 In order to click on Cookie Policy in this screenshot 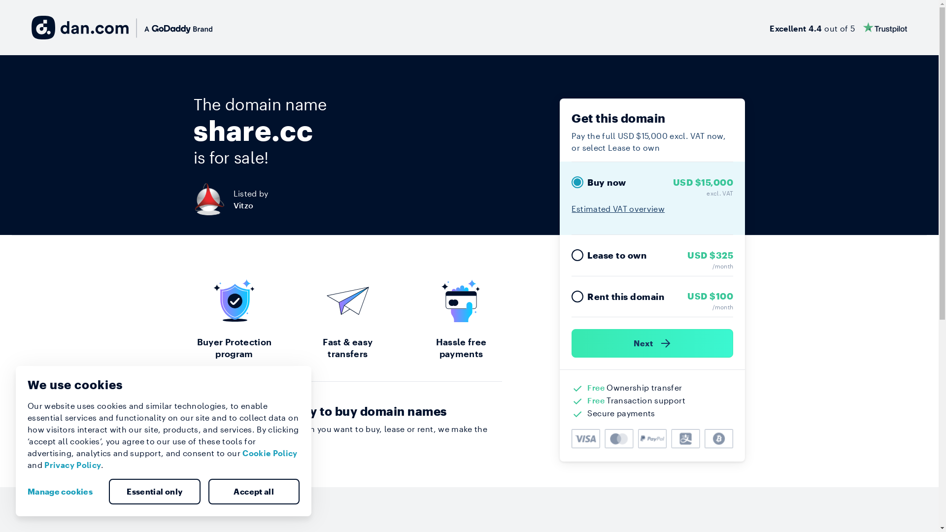, I will do `click(270, 453)`.